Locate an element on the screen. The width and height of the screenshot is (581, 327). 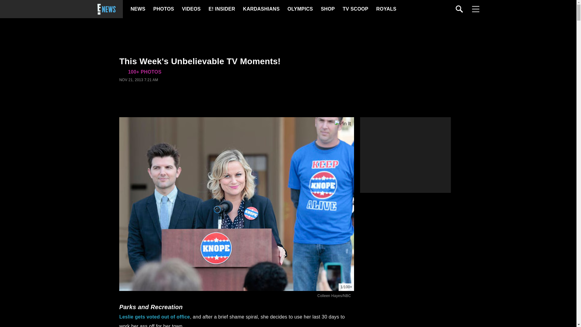
PHOTOS is located at coordinates (163, 9).